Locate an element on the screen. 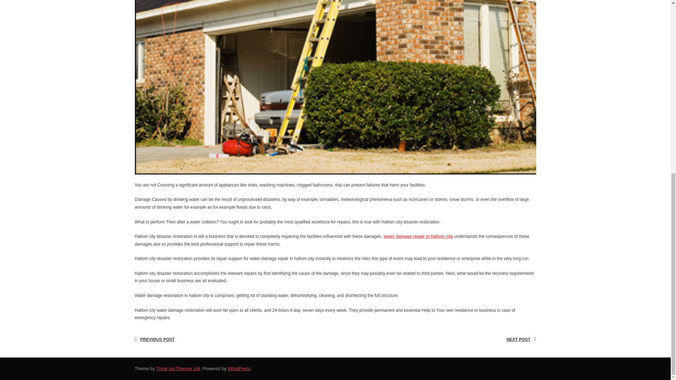 The image size is (676, 380). Think Up Themes Ltd is located at coordinates (178, 369).